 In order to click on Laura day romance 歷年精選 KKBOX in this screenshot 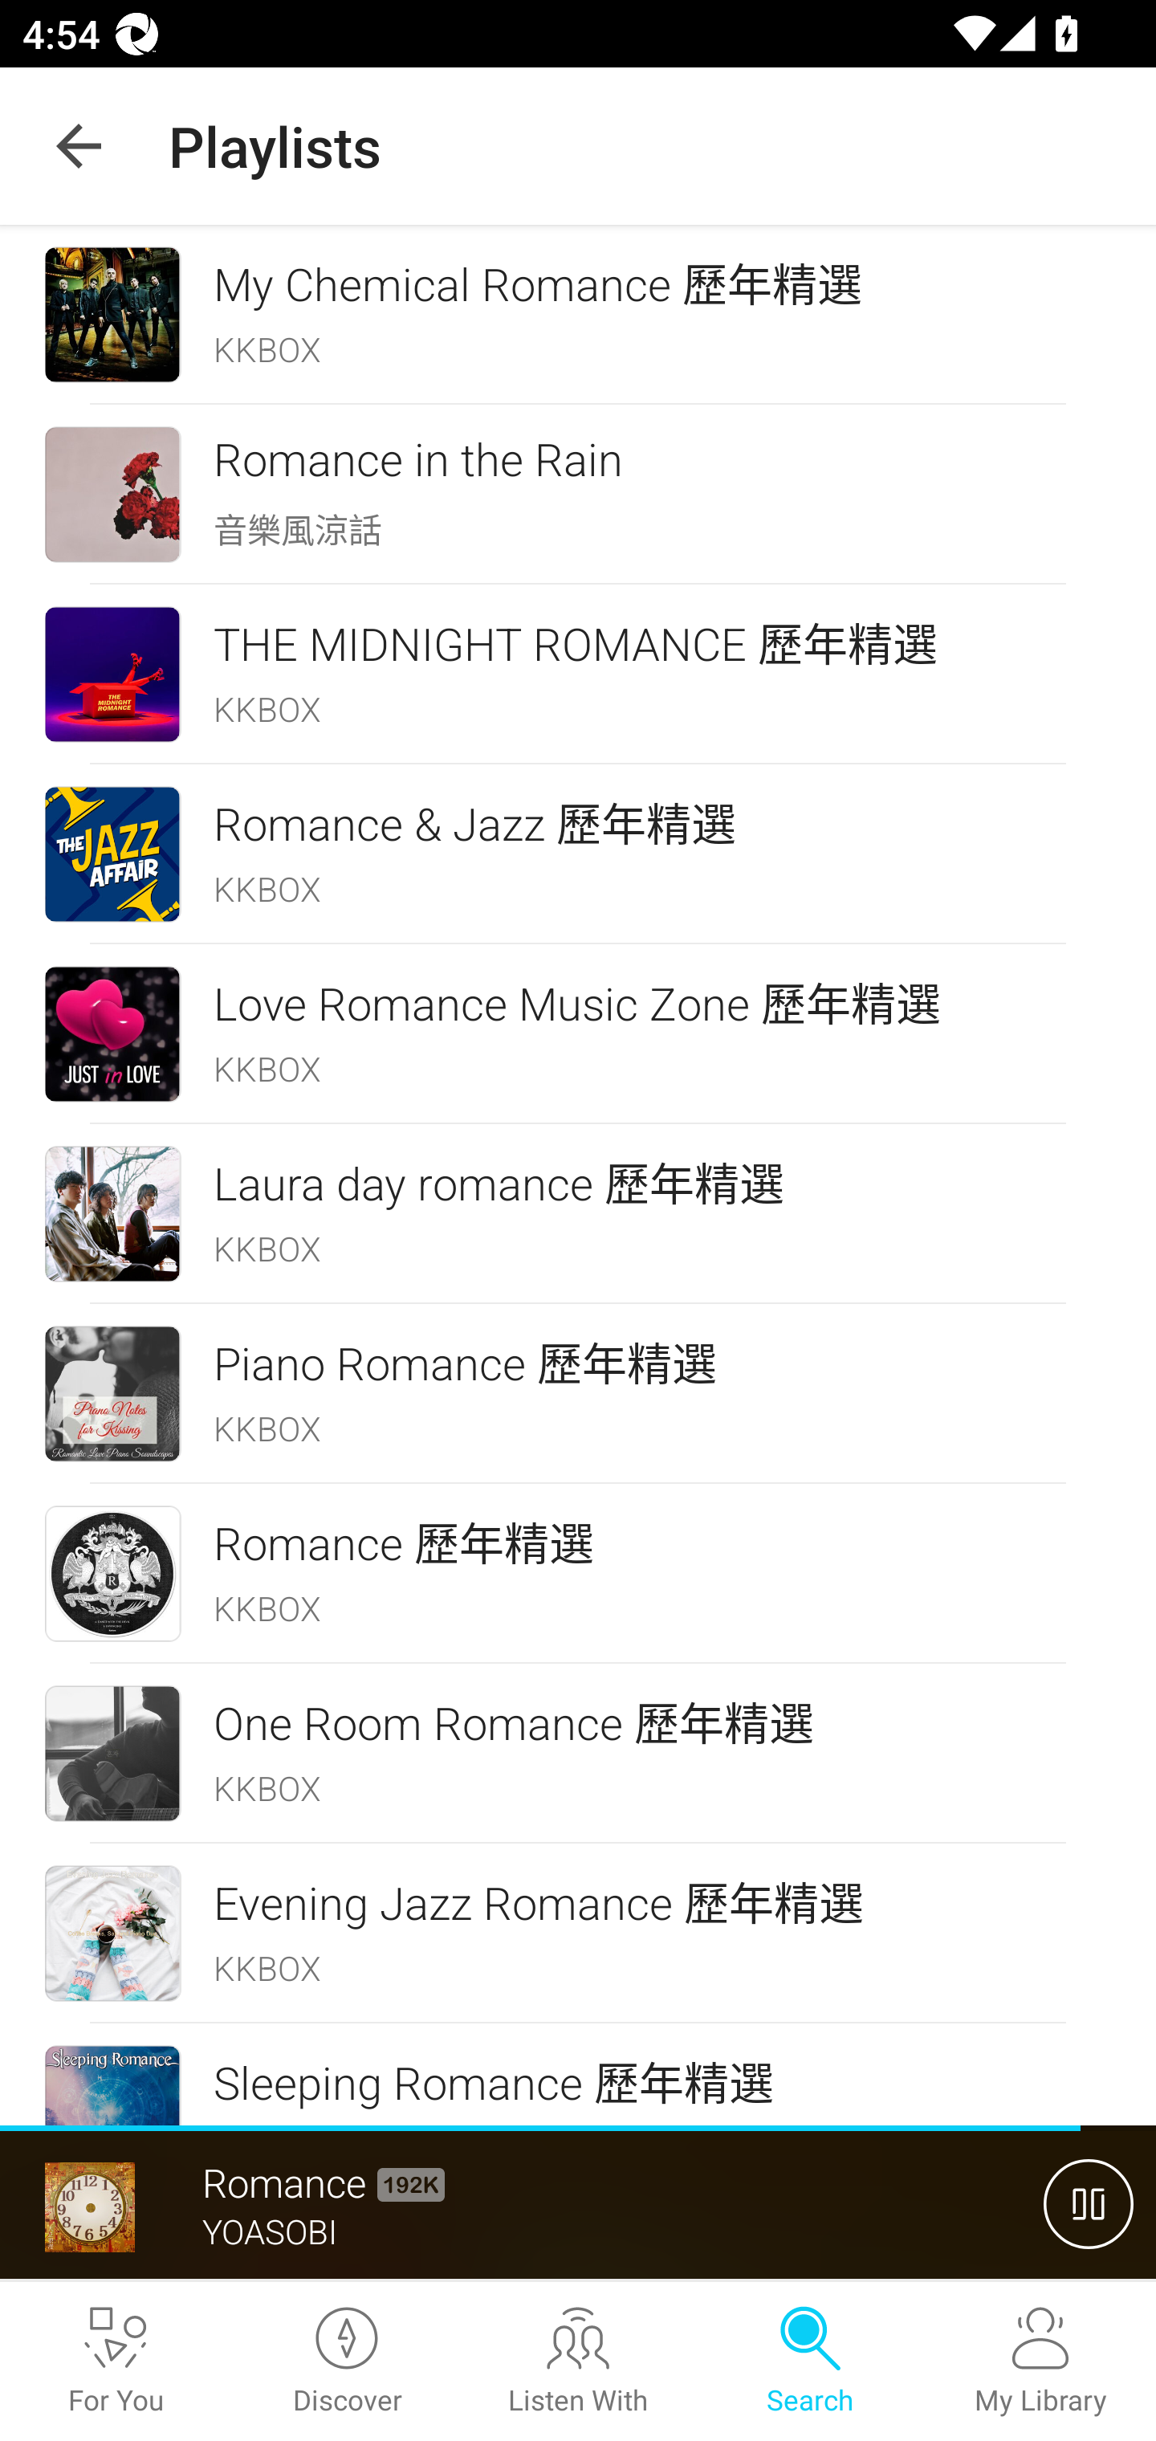, I will do `click(578, 1214)`.